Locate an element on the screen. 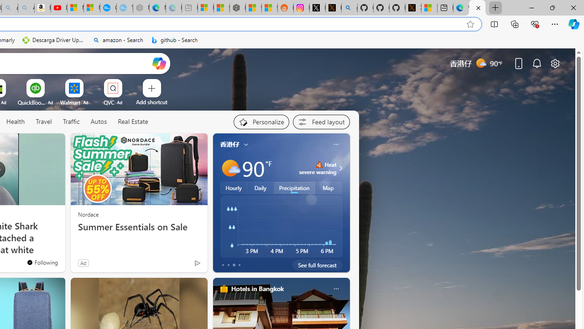  Microsoft account | Microsoft Account Privacy Settings is located at coordinates (205, 8).